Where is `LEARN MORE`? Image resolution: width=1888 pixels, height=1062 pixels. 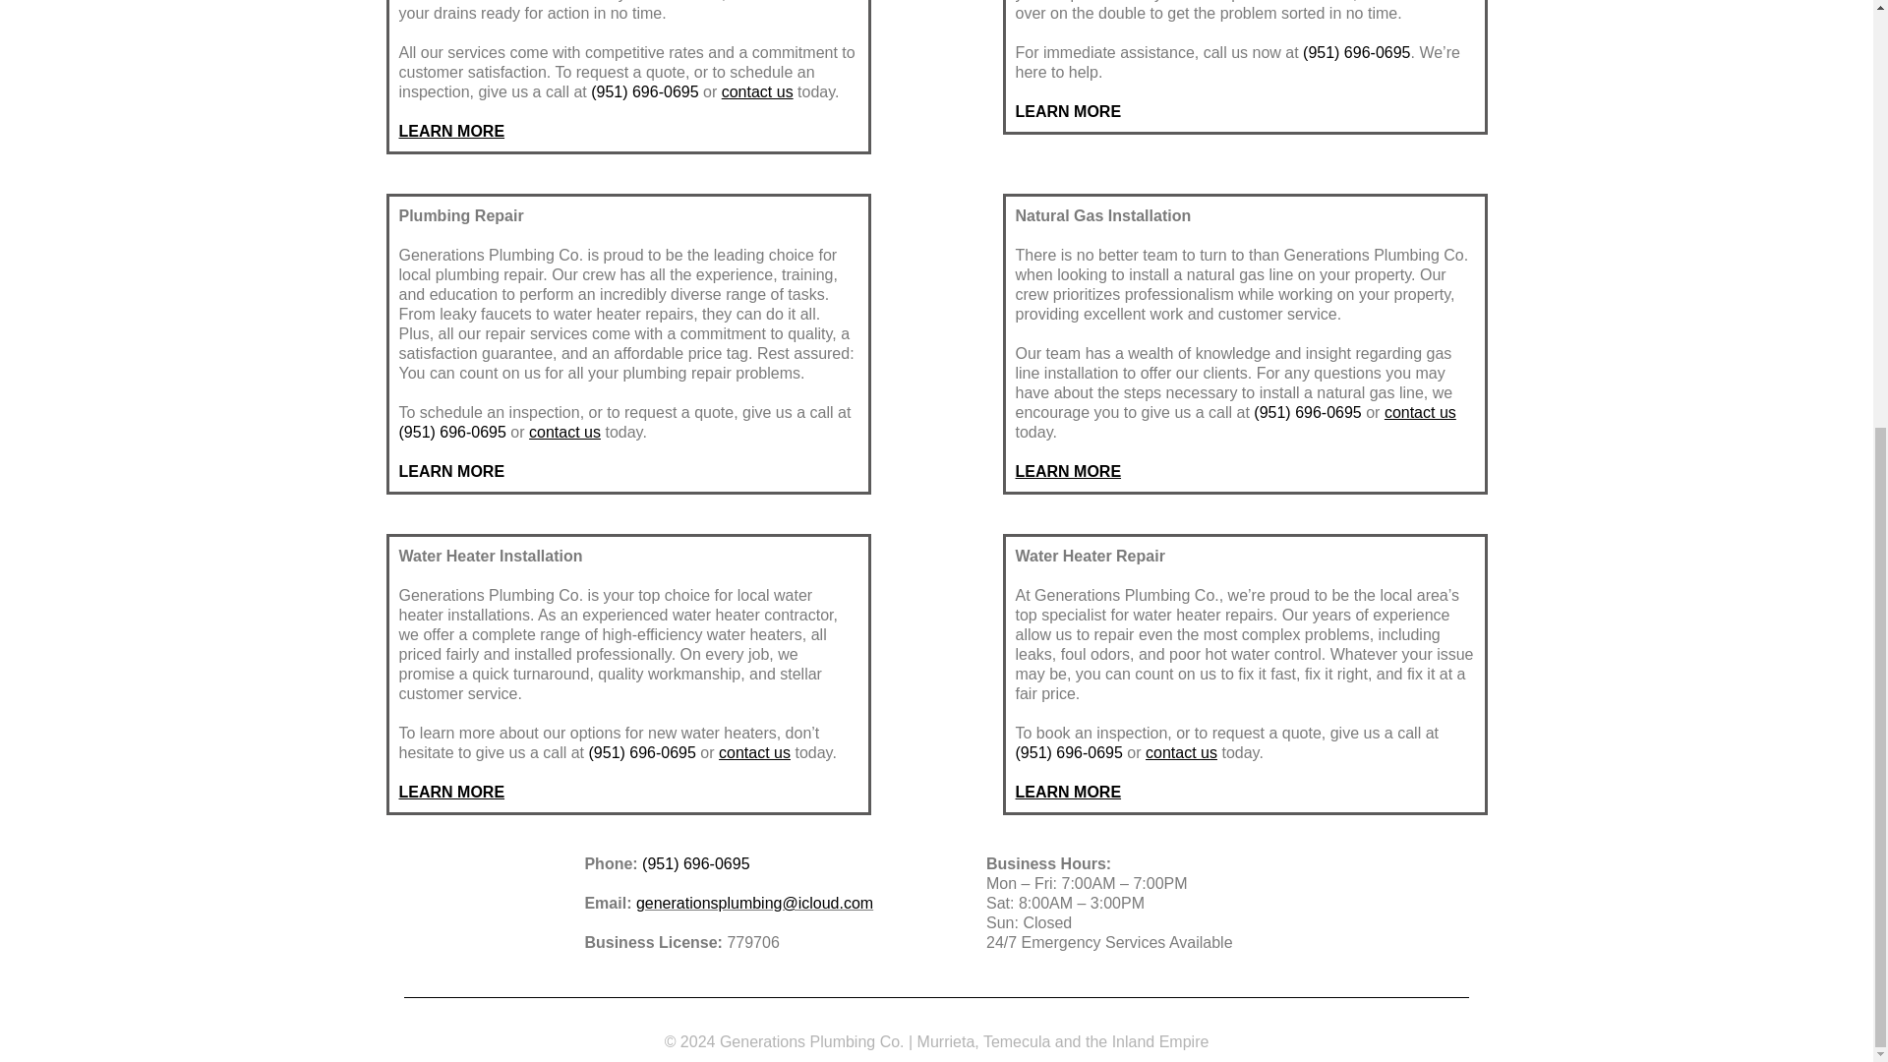 LEARN MORE is located at coordinates (452, 793).